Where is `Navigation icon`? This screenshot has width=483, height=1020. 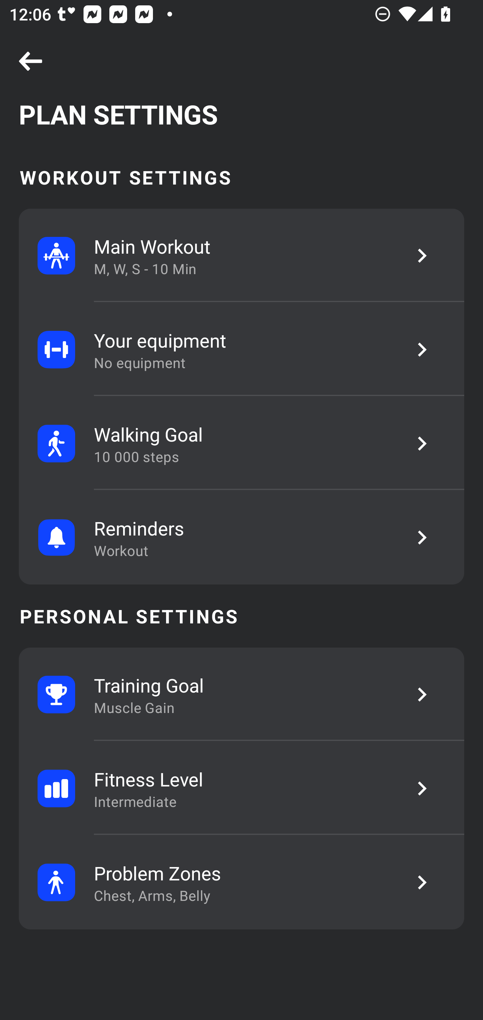 Navigation icon is located at coordinates (31, 62).